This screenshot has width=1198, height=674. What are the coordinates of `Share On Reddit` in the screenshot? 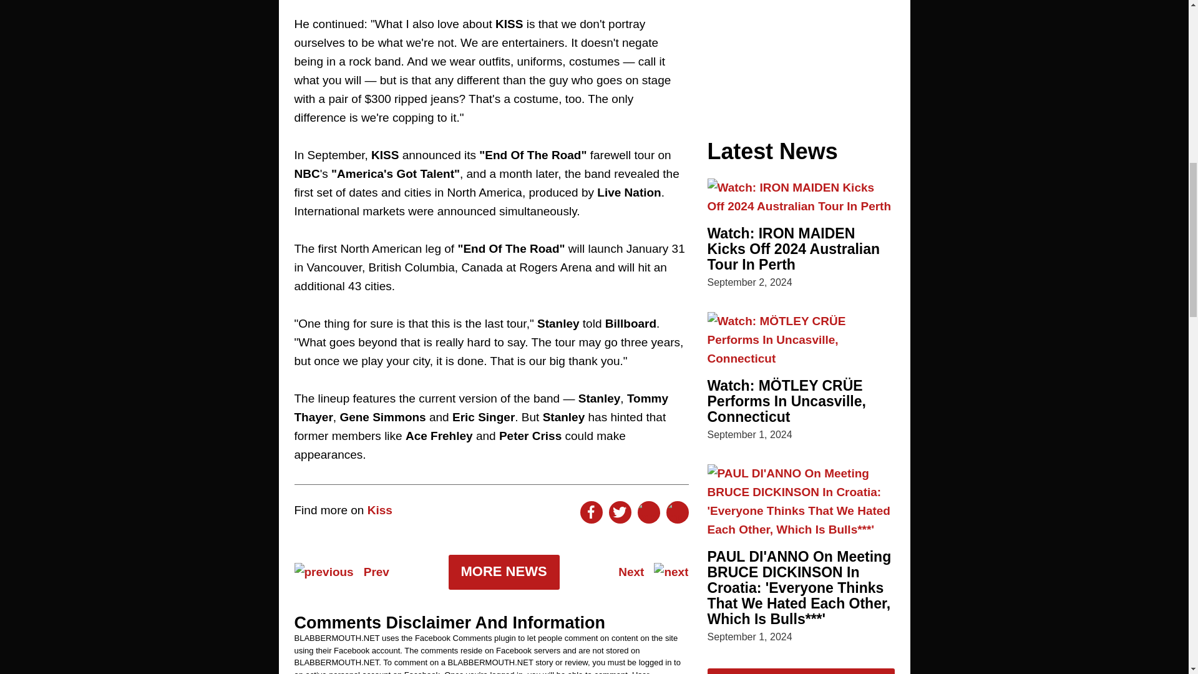 It's located at (648, 512).